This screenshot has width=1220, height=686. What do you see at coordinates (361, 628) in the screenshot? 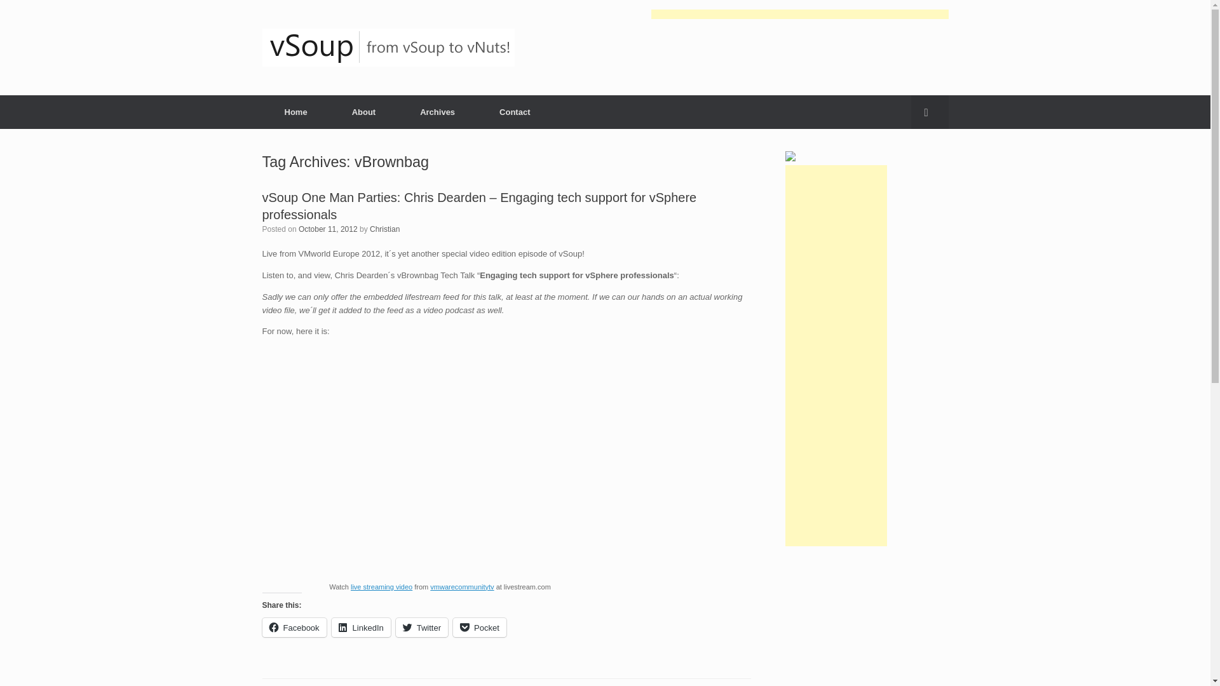
I see `LinkedIn` at bounding box center [361, 628].